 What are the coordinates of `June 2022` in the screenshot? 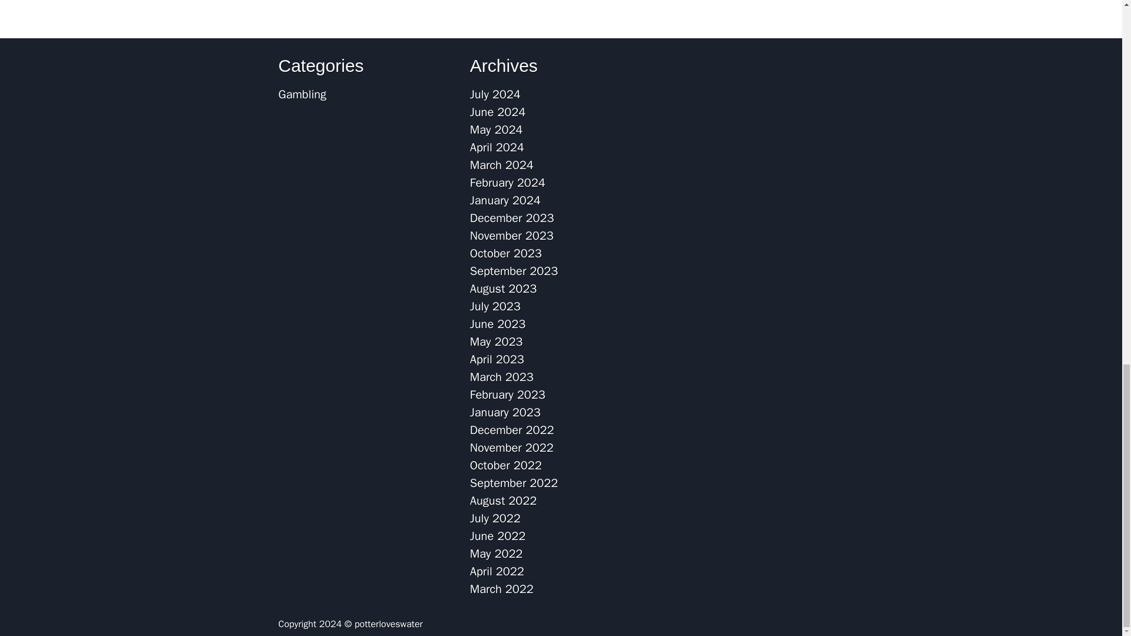 It's located at (498, 536).